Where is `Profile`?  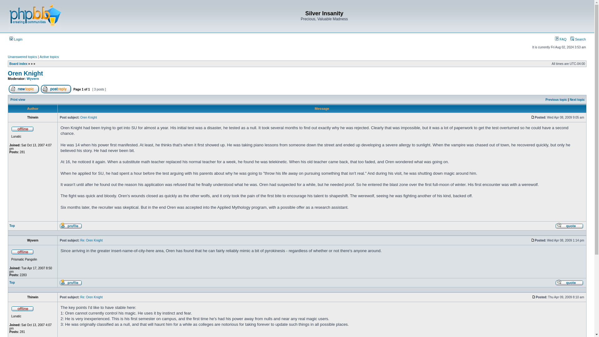 Profile is located at coordinates (71, 225).